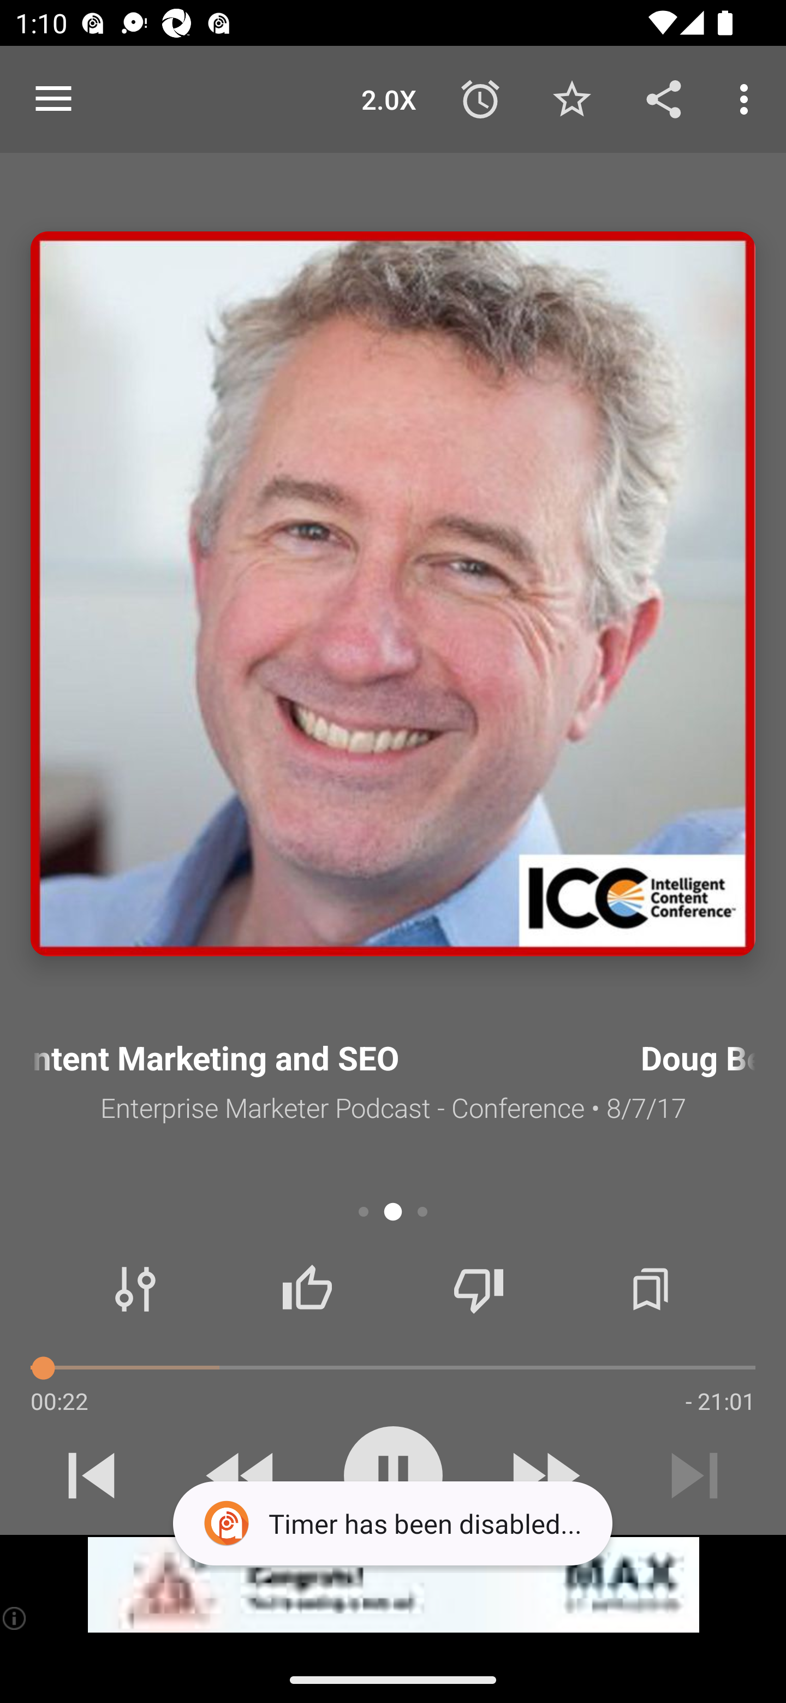 The image size is (786, 1703). I want to click on Sleep Timer, so click(480, 98).